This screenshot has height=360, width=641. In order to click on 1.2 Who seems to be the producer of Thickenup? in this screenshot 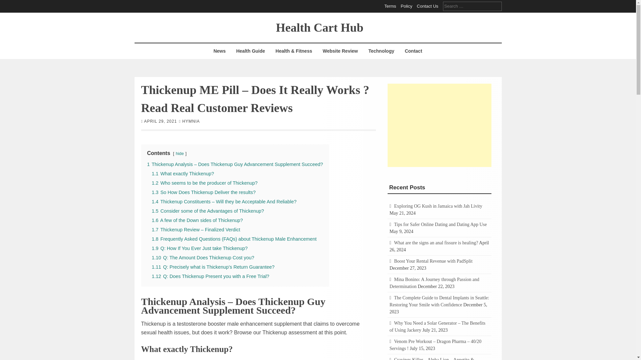, I will do `click(204, 183)`.